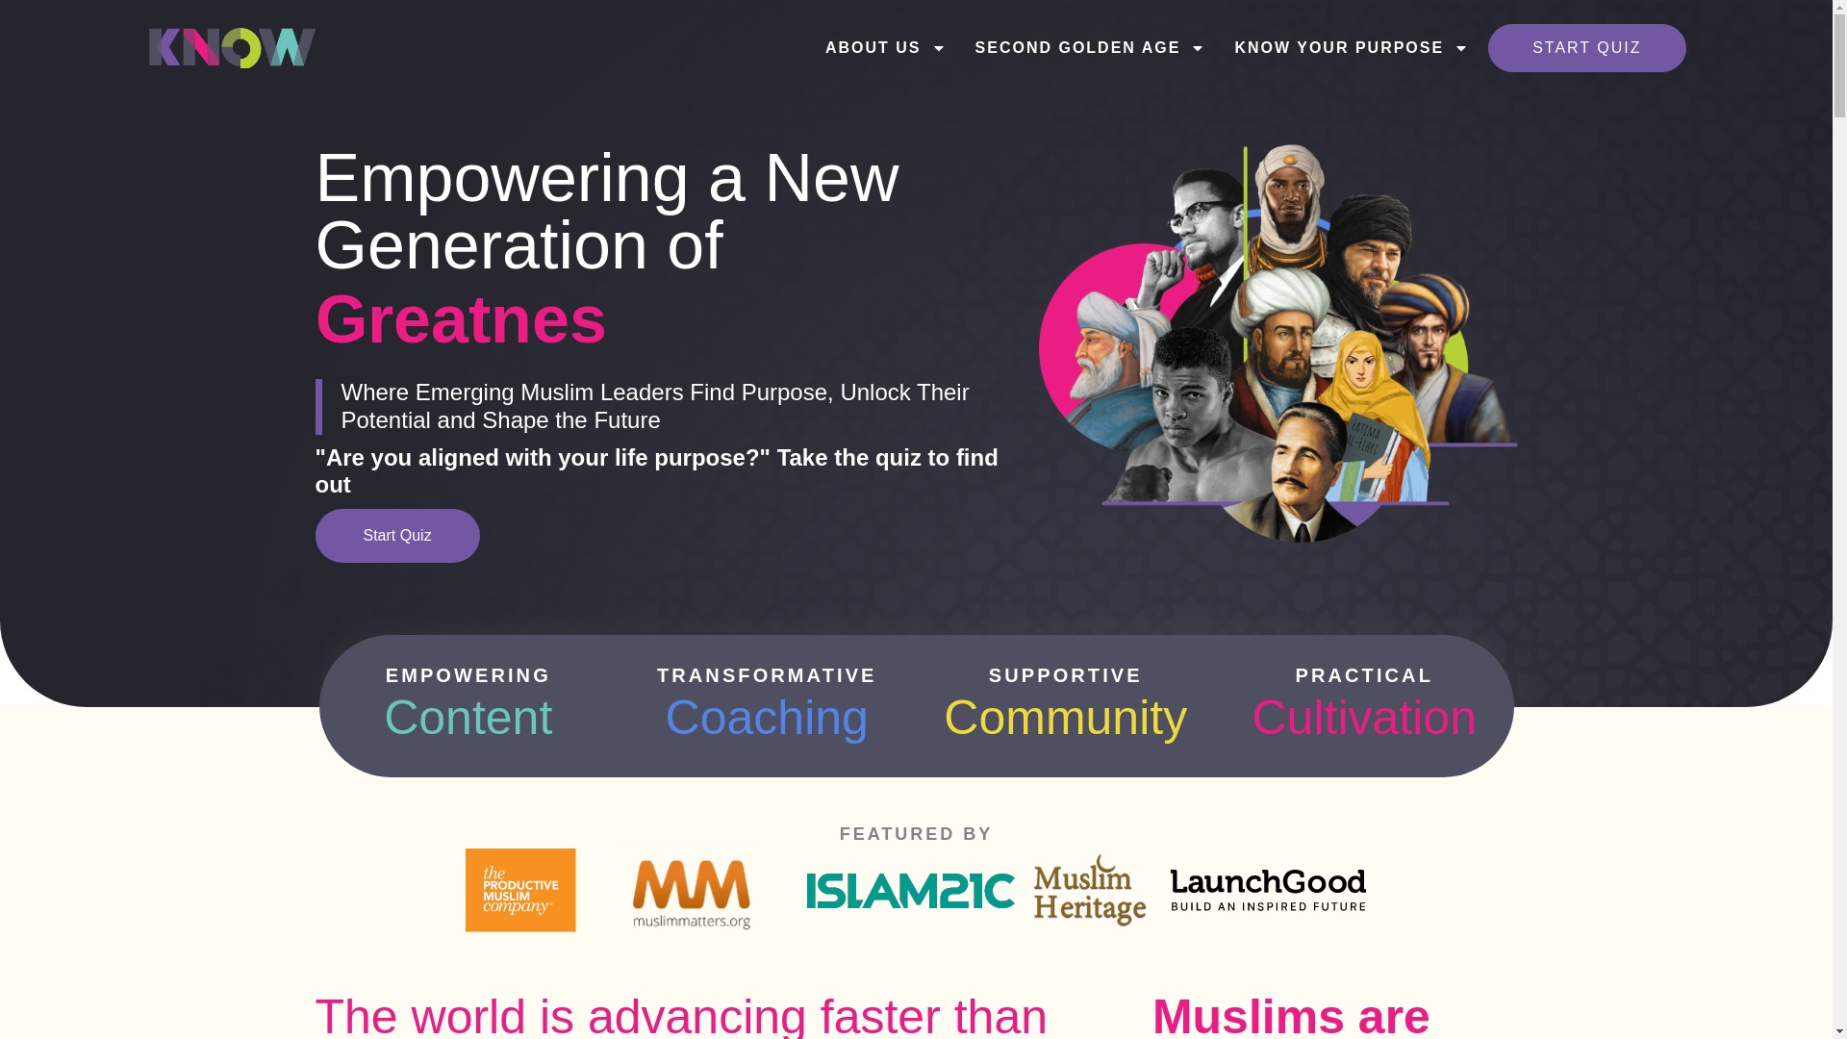  What do you see at coordinates (885, 47) in the screenshot?
I see `ABOUT US` at bounding box center [885, 47].